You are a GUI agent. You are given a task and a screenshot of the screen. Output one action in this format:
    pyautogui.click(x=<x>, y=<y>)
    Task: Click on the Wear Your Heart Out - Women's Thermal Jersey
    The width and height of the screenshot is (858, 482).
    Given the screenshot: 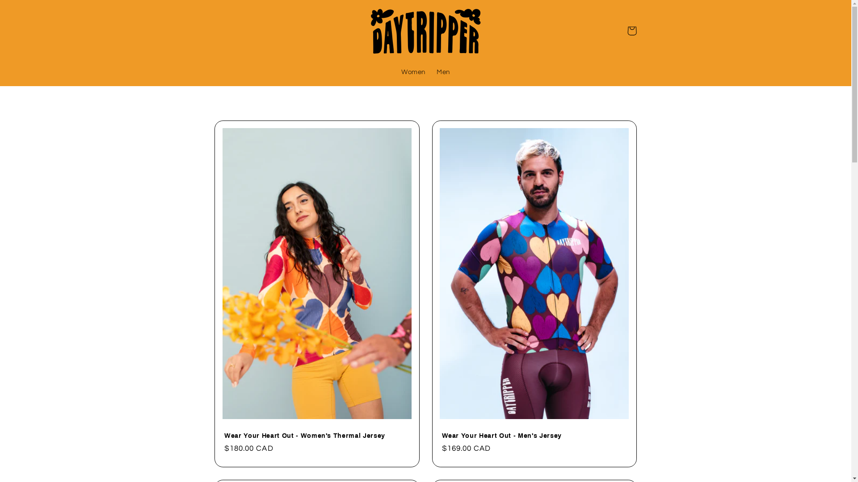 What is the action you would take?
    pyautogui.click(x=317, y=436)
    